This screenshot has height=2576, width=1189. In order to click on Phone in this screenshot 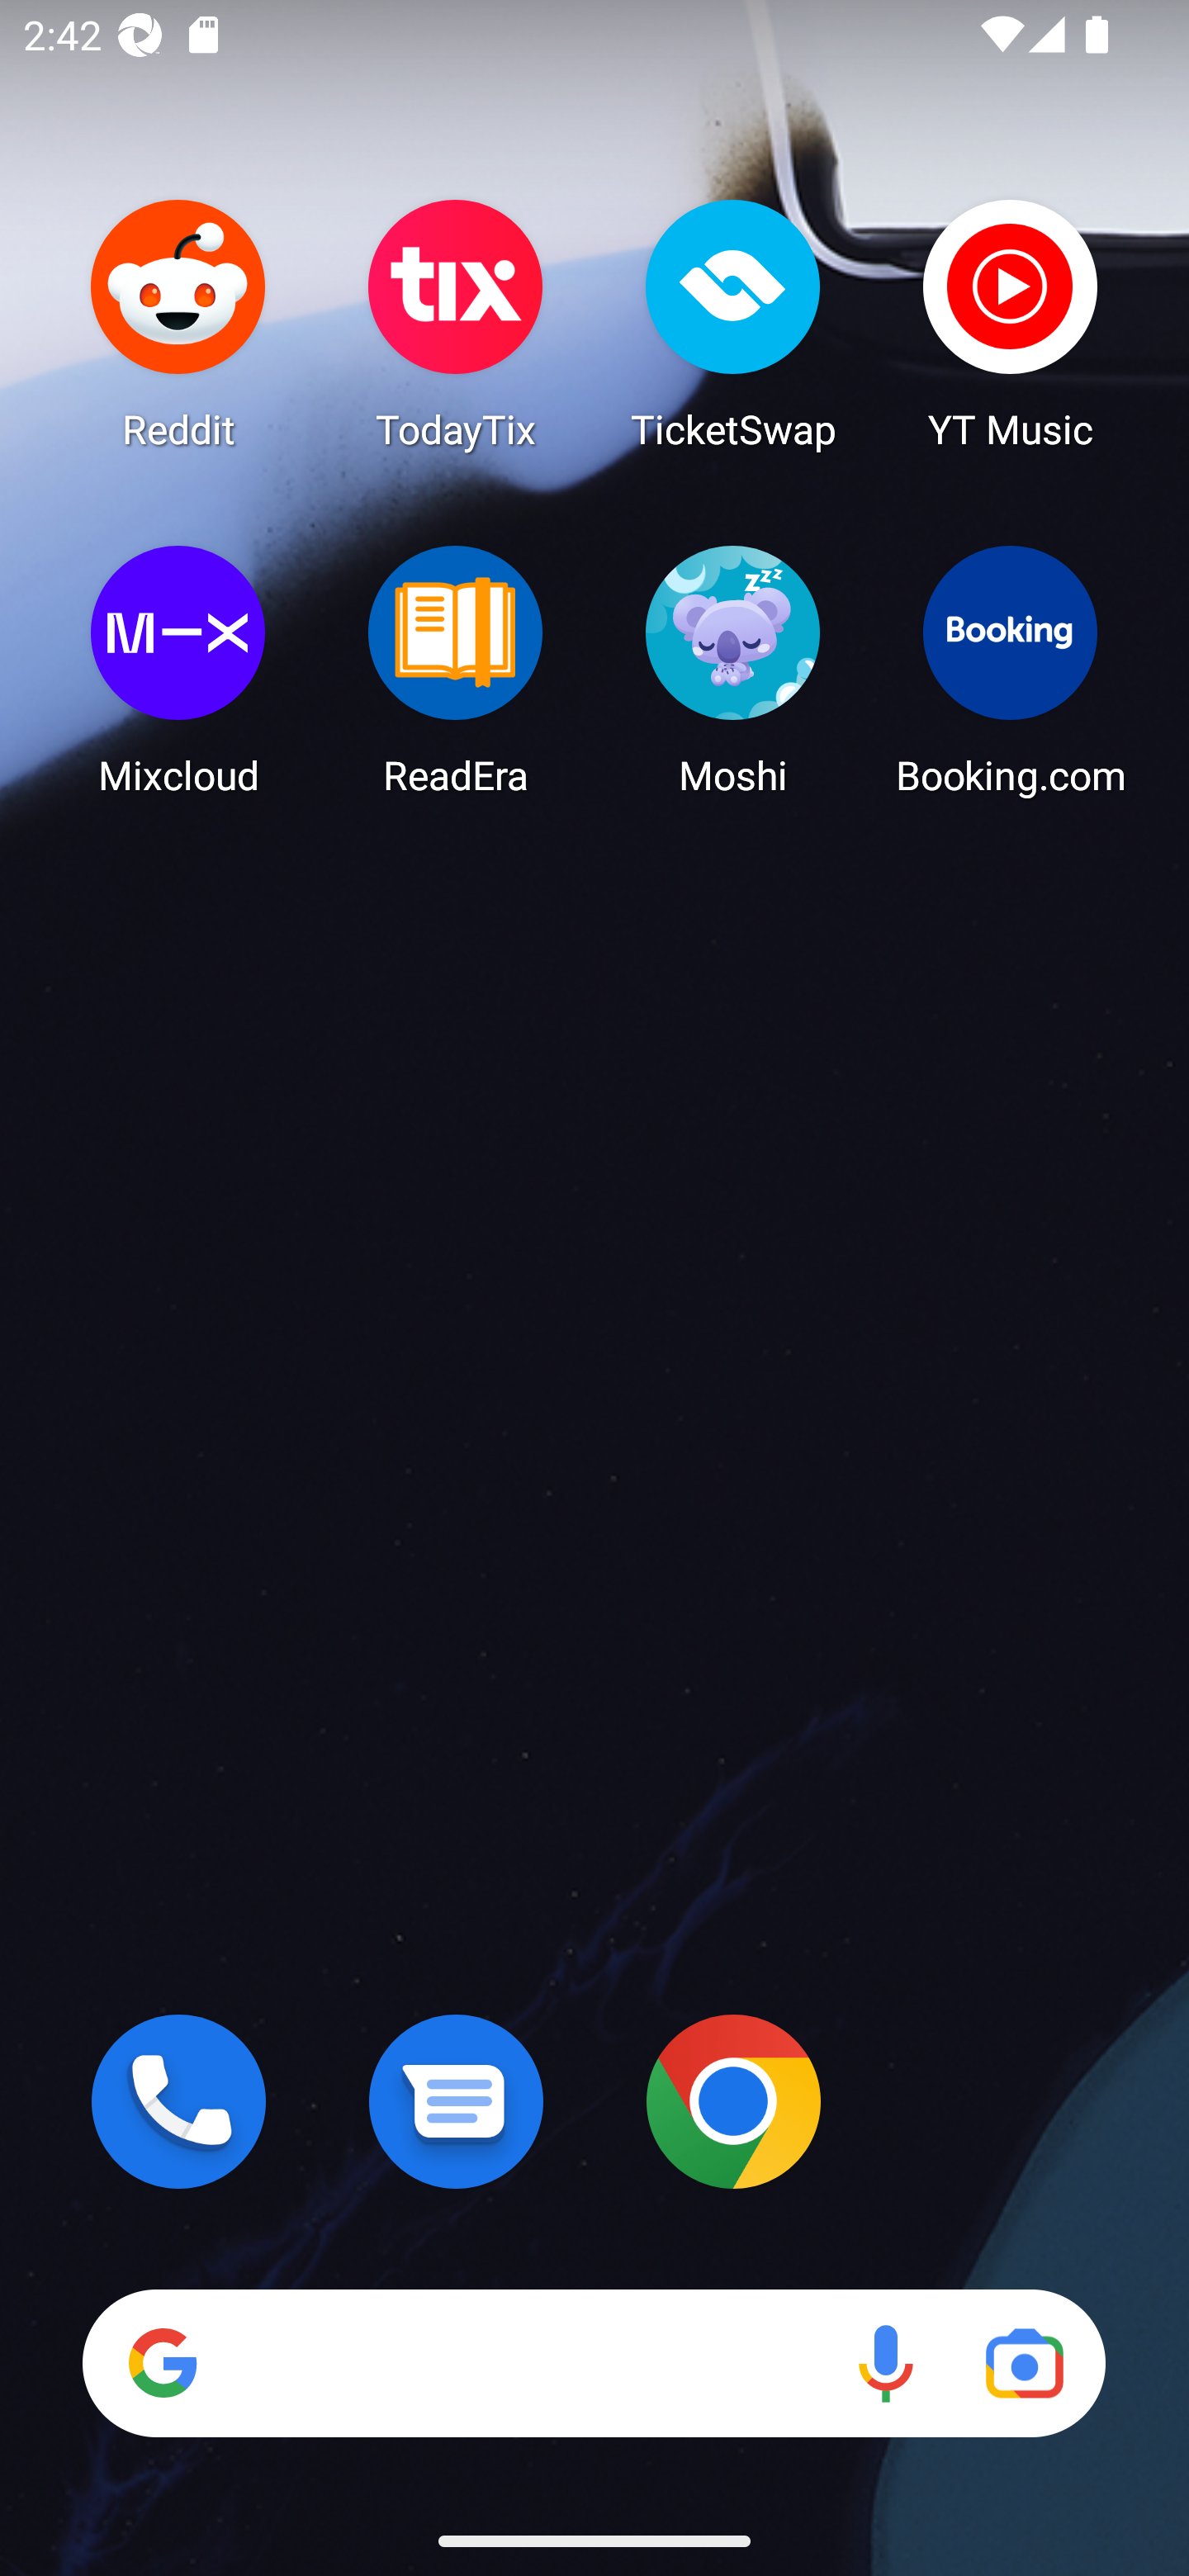, I will do `click(178, 2101)`.